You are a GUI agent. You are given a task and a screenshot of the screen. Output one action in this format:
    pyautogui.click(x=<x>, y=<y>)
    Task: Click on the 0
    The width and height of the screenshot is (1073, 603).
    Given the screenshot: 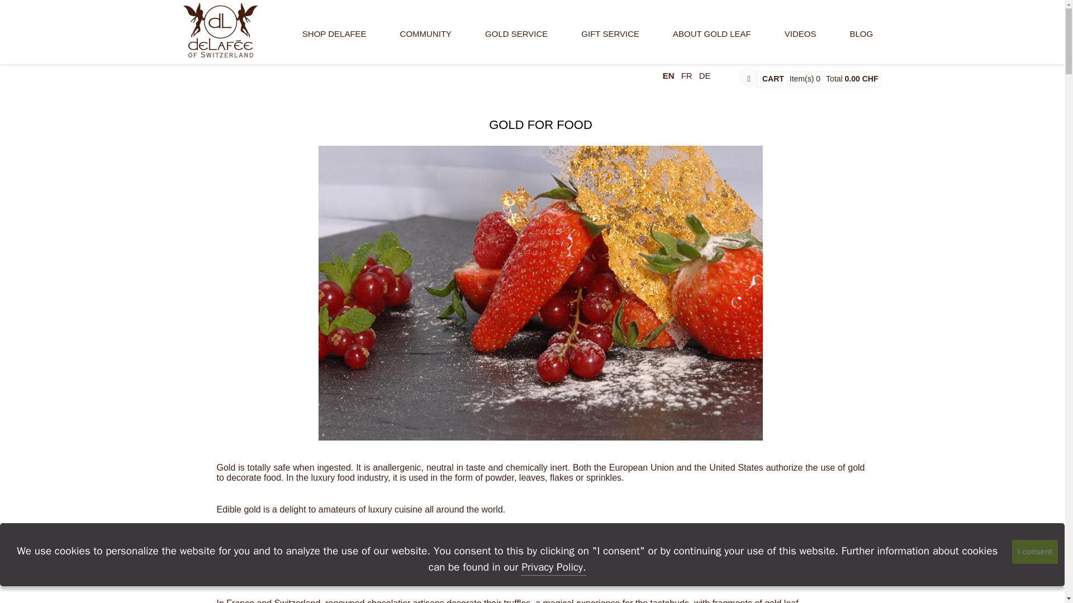 What is the action you would take?
    pyautogui.click(x=818, y=78)
    